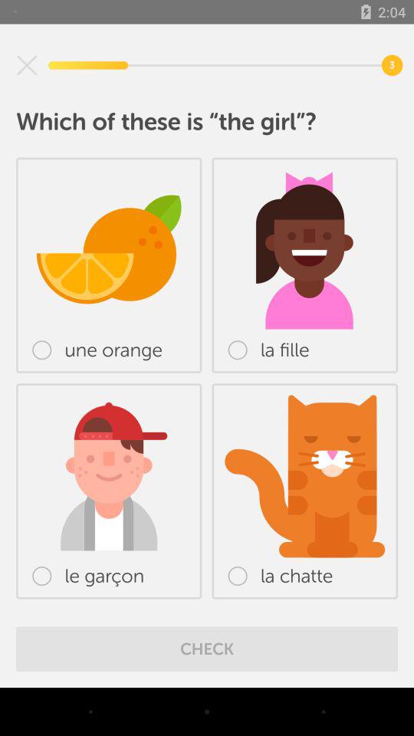 This screenshot has height=736, width=414. What do you see at coordinates (207, 649) in the screenshot?
I see `swipe until the check` at bounding box center [207, 649].